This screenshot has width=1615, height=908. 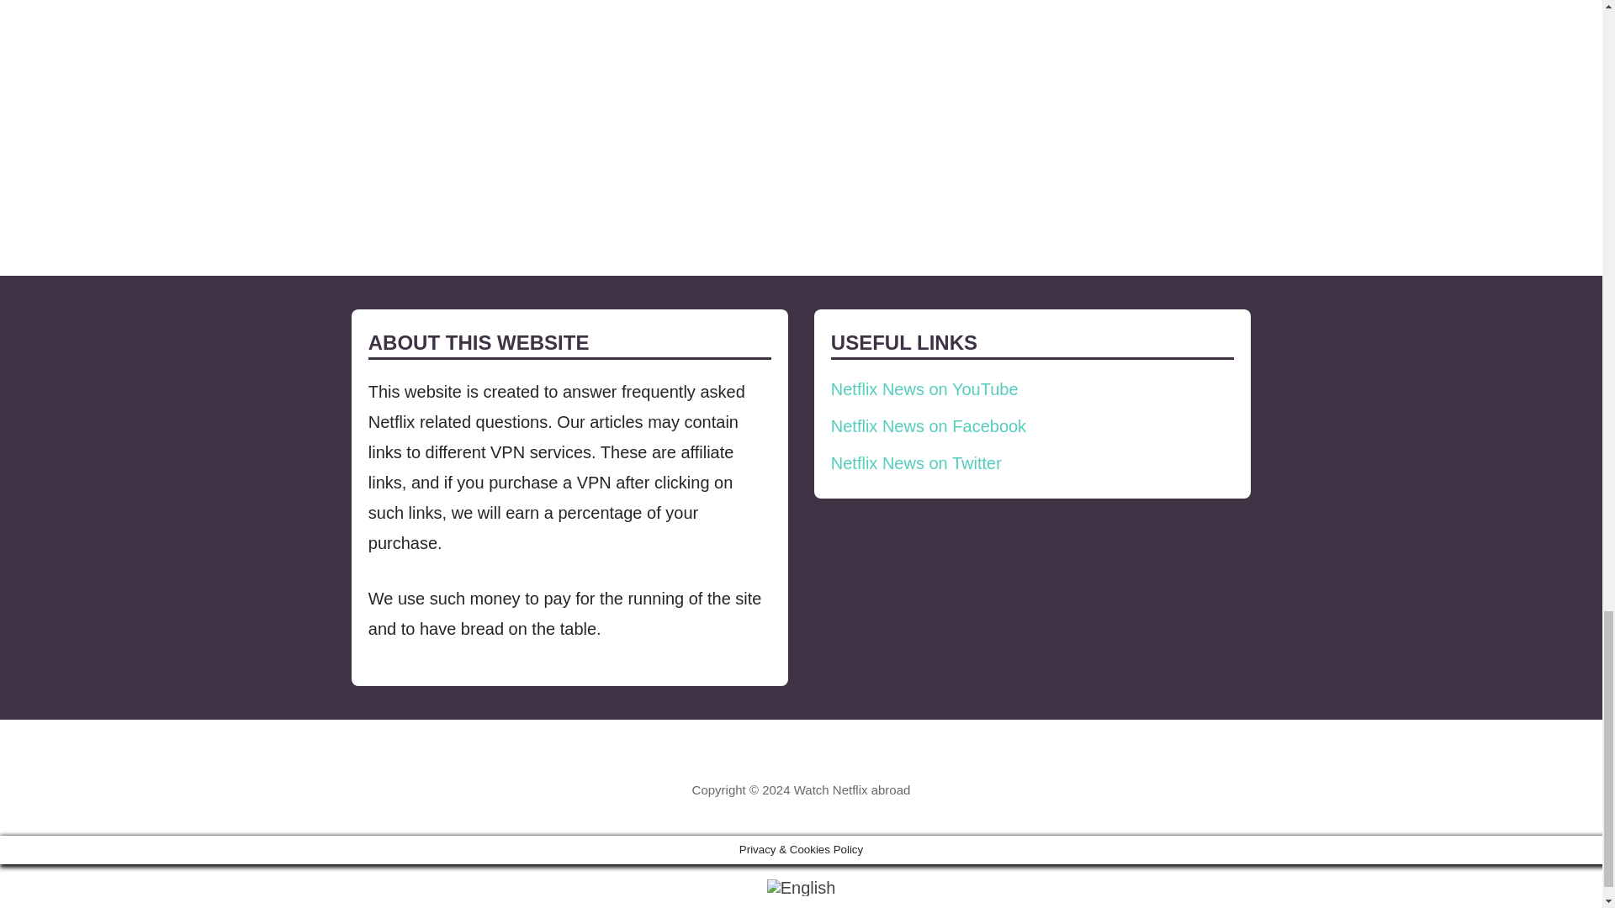 What do you see at coordinates (647, 114) in the screenshot?
I see `Comment Form` at bounding box center [647, 114].